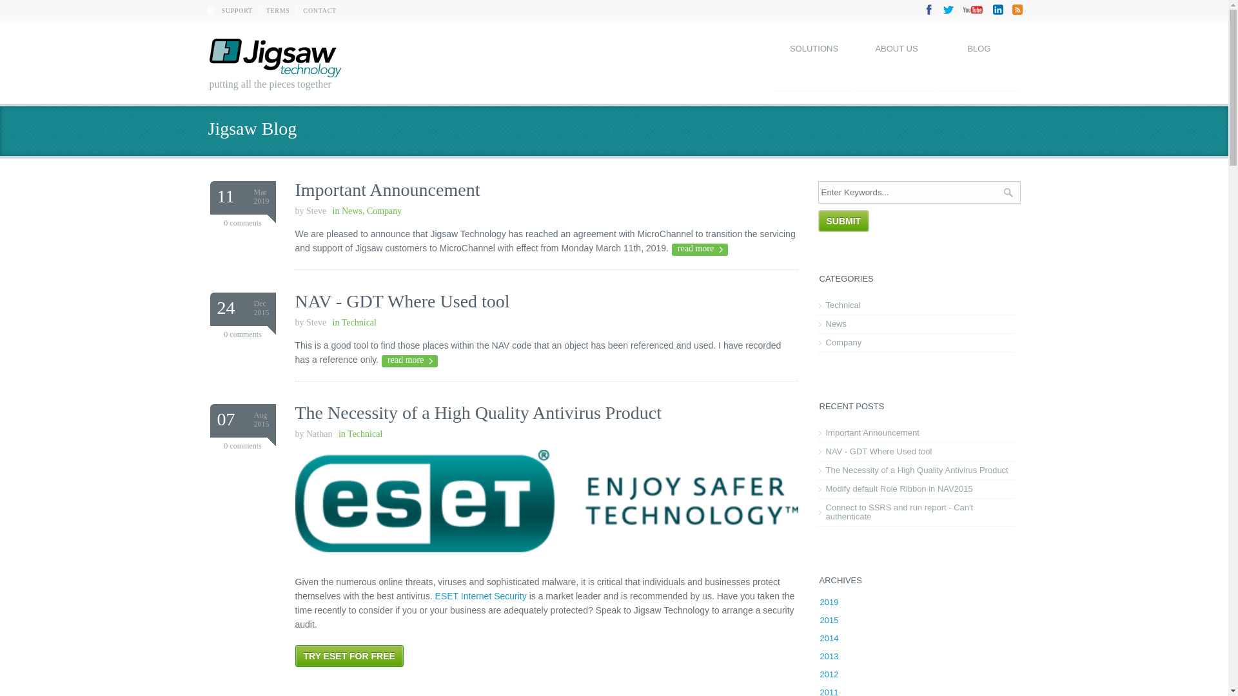 Image resolution: width=1238 pixels, height=696 pixels. What do you see at coordinates (388, 189) in the screenshot?
I see `Important Announcement` at bounding box center [388, 189].